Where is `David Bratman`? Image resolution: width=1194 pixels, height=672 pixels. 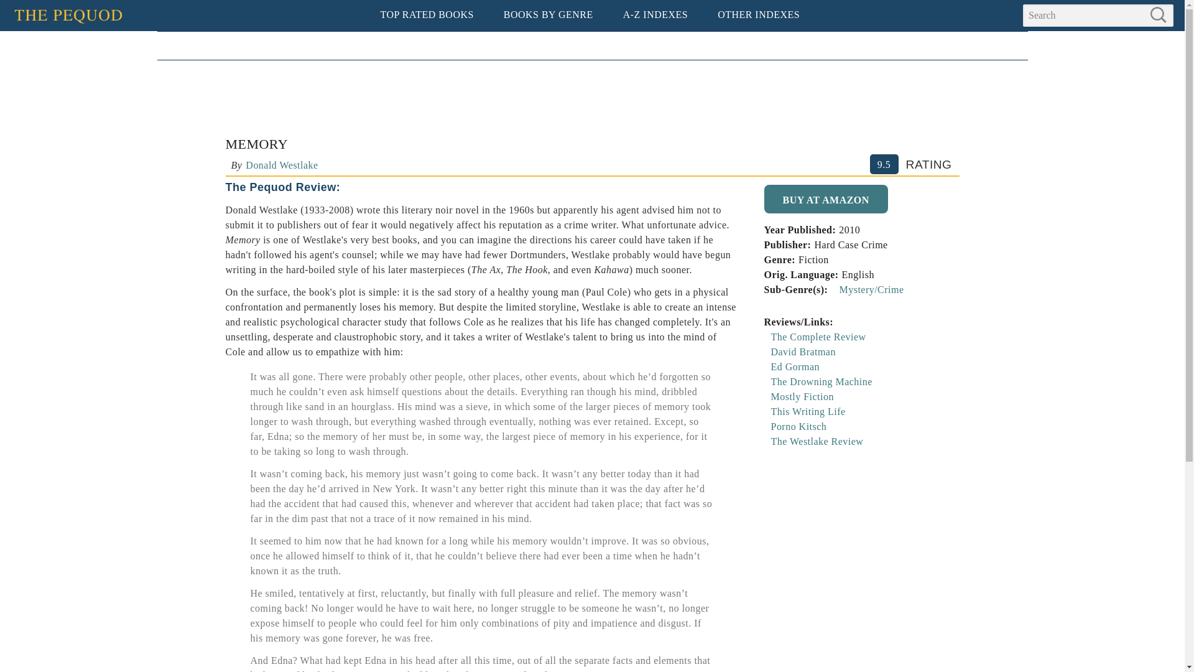 David Bratman is located at coordinates (803, 352).